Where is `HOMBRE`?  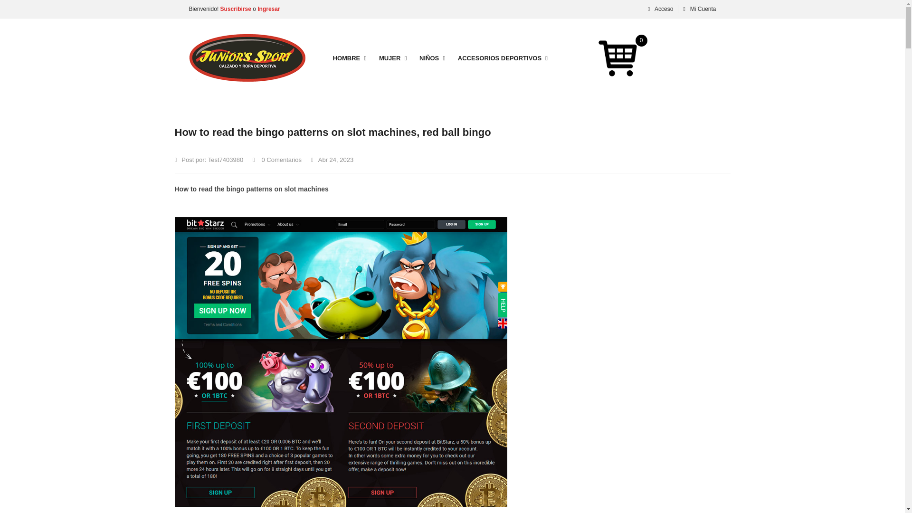 HOMBRE is located at coordinates (346, 58).